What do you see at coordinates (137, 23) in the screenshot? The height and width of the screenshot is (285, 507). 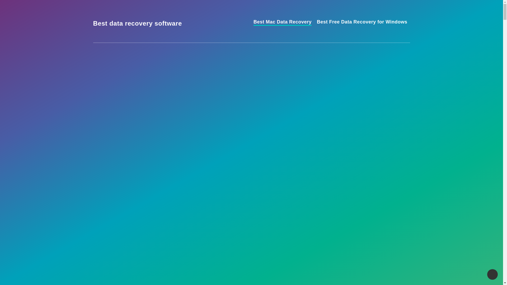 I see `Best data recovery software` at bounding box center [137, 23].